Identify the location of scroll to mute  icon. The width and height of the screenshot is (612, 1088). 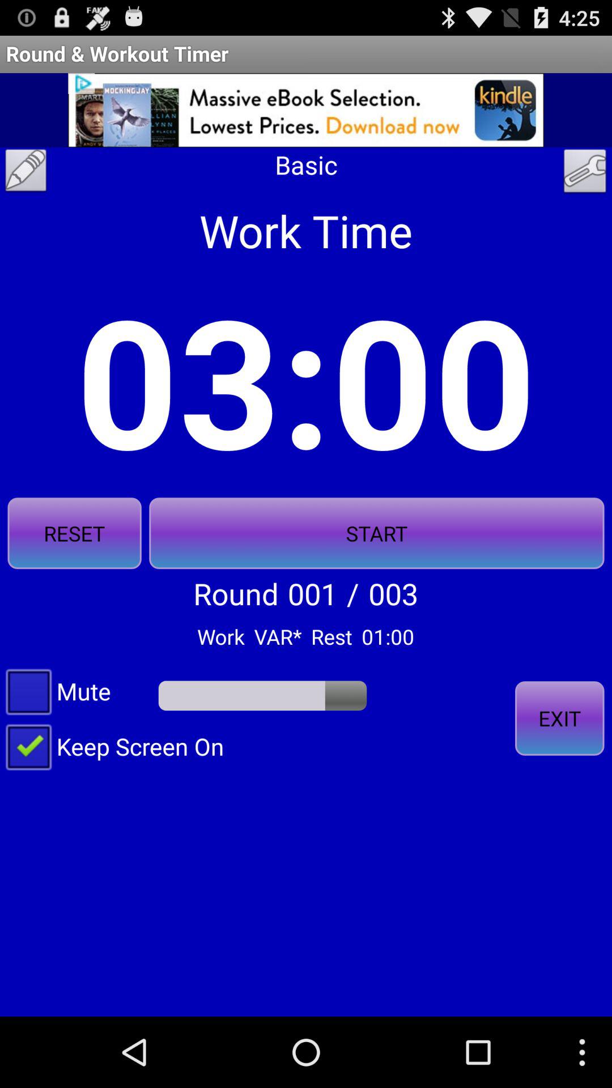
(58, 691).